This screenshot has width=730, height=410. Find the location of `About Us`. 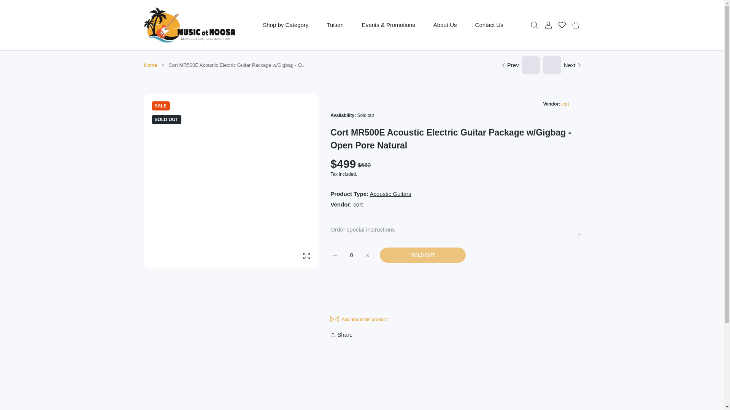

About Us is located at coordinates (445, 25).